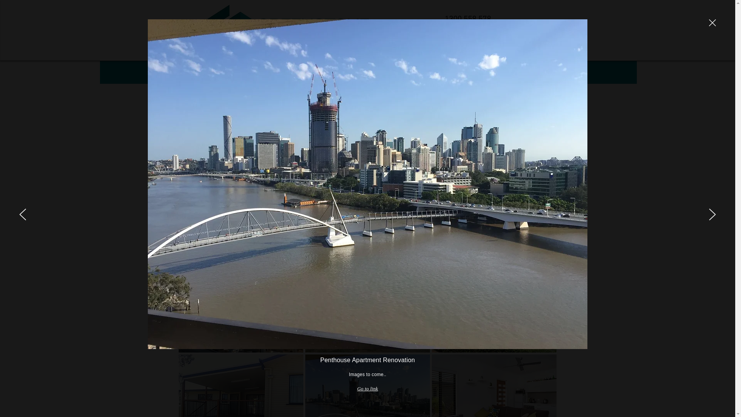  Describe the element at coordinates (421, 57) in the screenshot. I see `Testimonials` at that location.